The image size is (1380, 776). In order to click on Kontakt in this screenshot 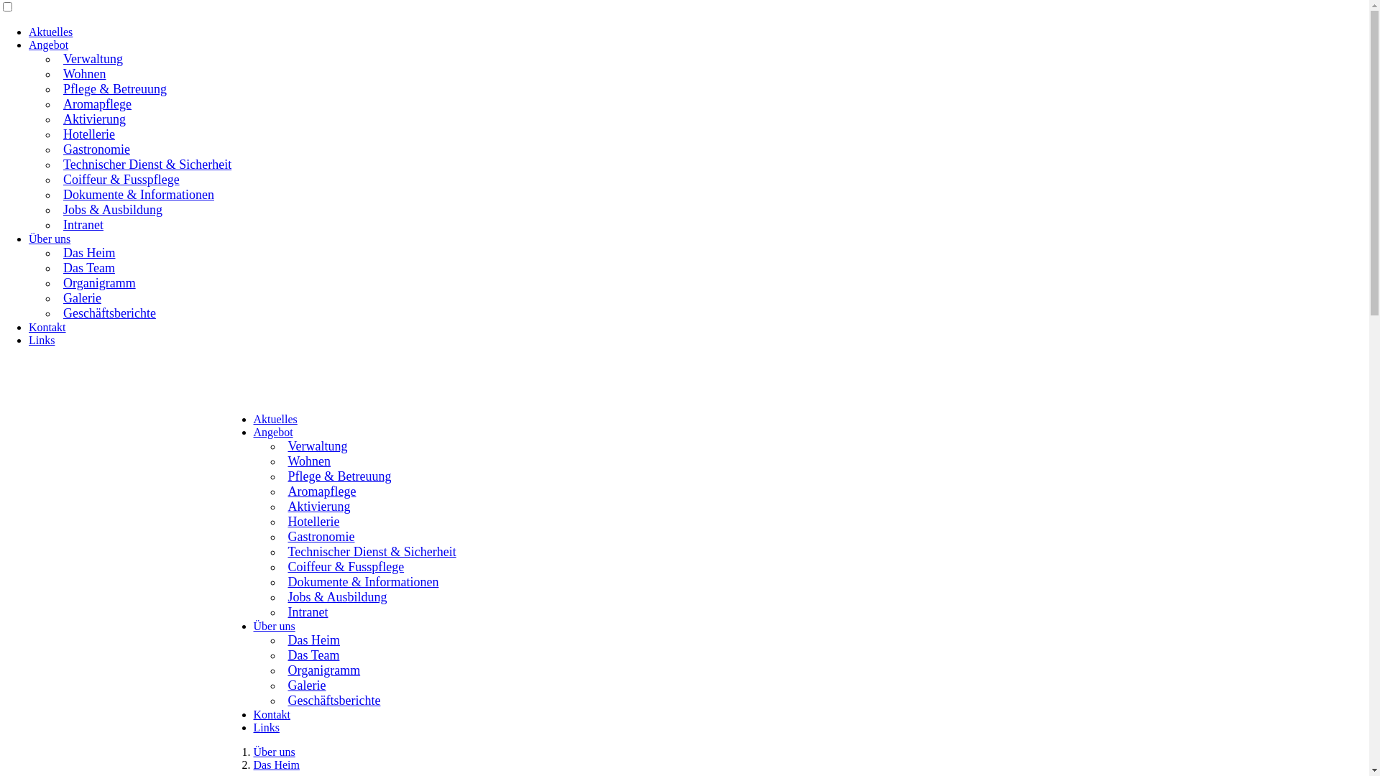, I will do `click(272, 714)`.